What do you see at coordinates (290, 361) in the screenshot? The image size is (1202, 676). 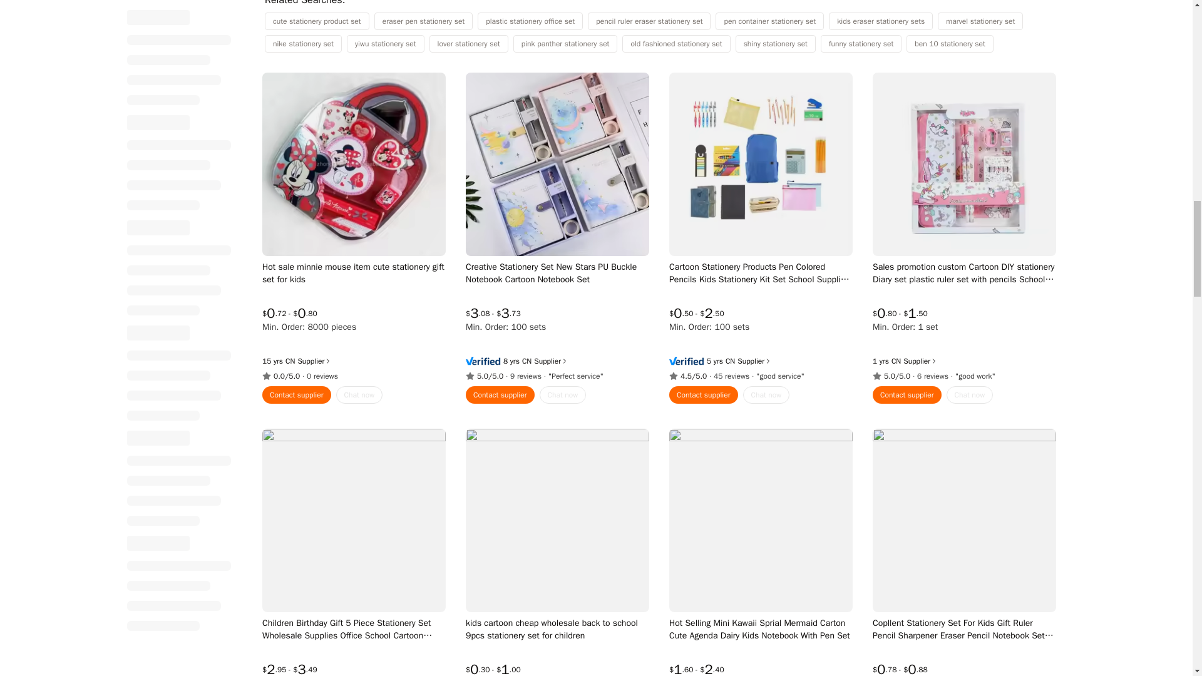 I see `Guangzhou Zhongchuang Packing Products Co., Ltd.` at bounding box center [290, 361].